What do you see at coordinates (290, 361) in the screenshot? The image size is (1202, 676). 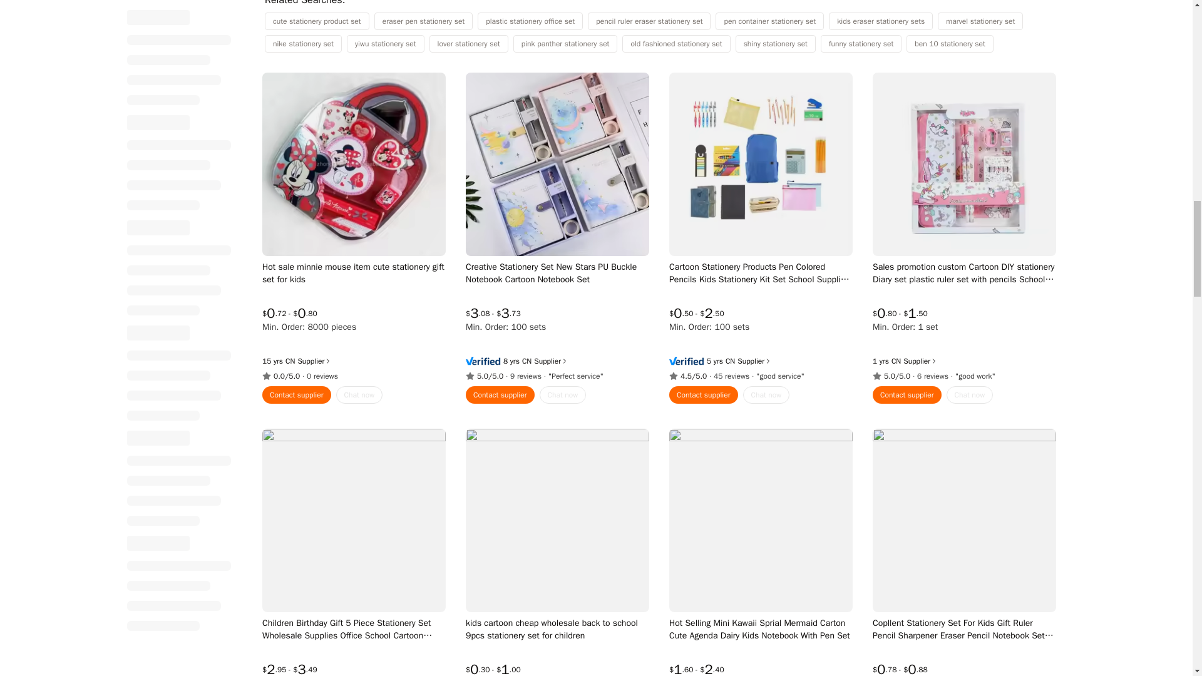 I see `Guangzhou Zhongchuang Packing Products Co., Ltd.` at bounding box center [290, 361].